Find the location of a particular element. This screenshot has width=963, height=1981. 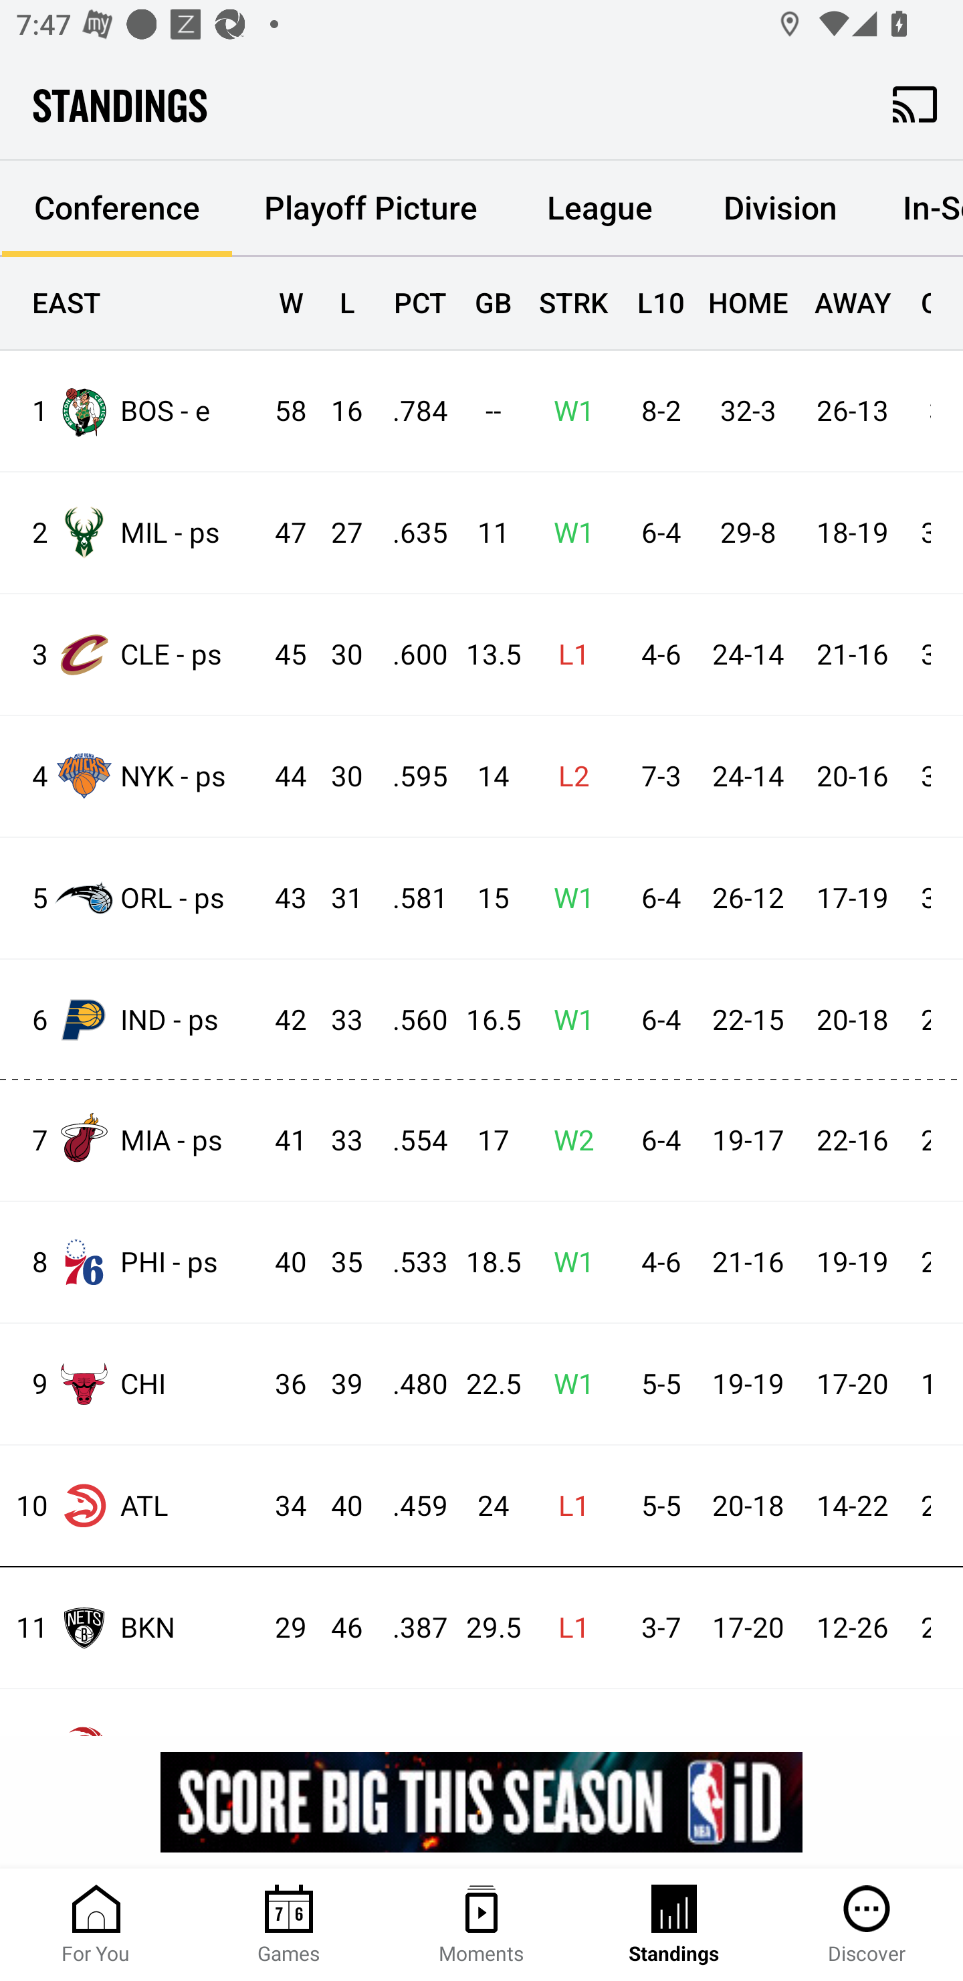

20-18 is located at coordinates (748, 1506).